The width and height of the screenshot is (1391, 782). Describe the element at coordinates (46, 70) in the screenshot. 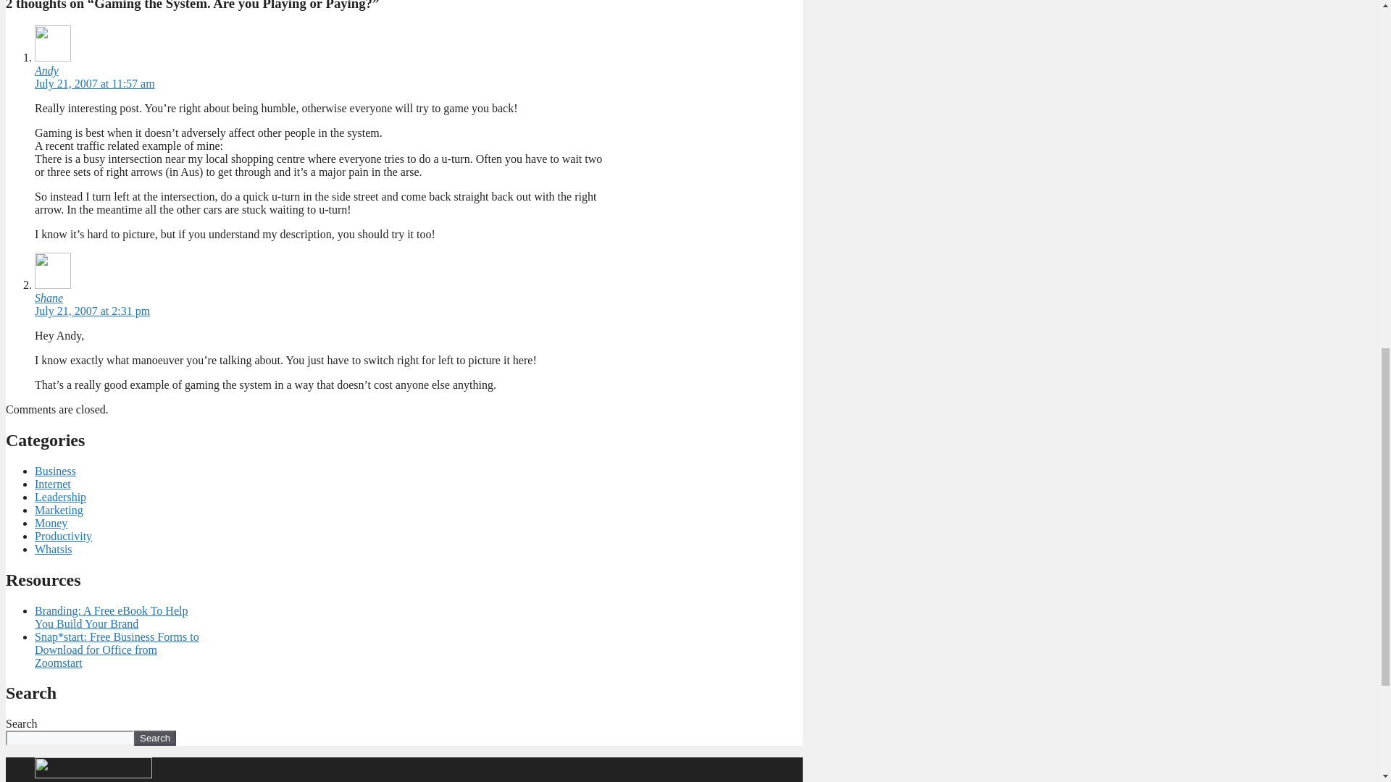

I see `Andy` at that location.